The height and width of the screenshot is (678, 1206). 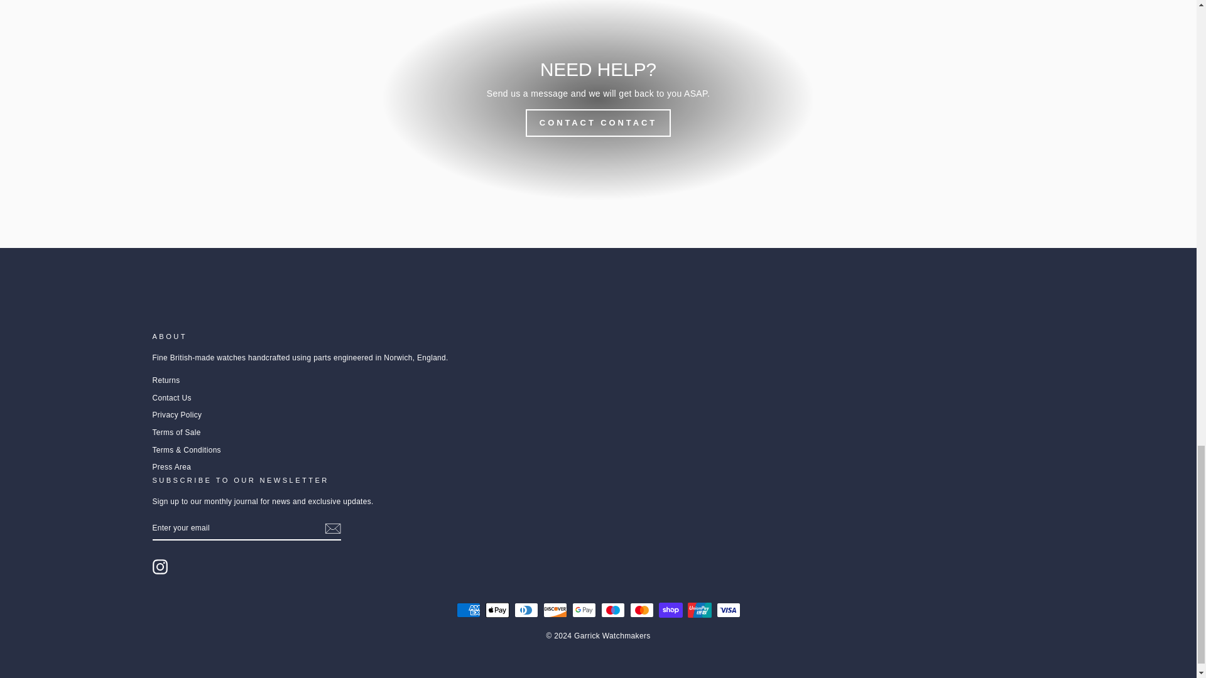 I want to click on Shop Pay, so click(x=670, y=610).